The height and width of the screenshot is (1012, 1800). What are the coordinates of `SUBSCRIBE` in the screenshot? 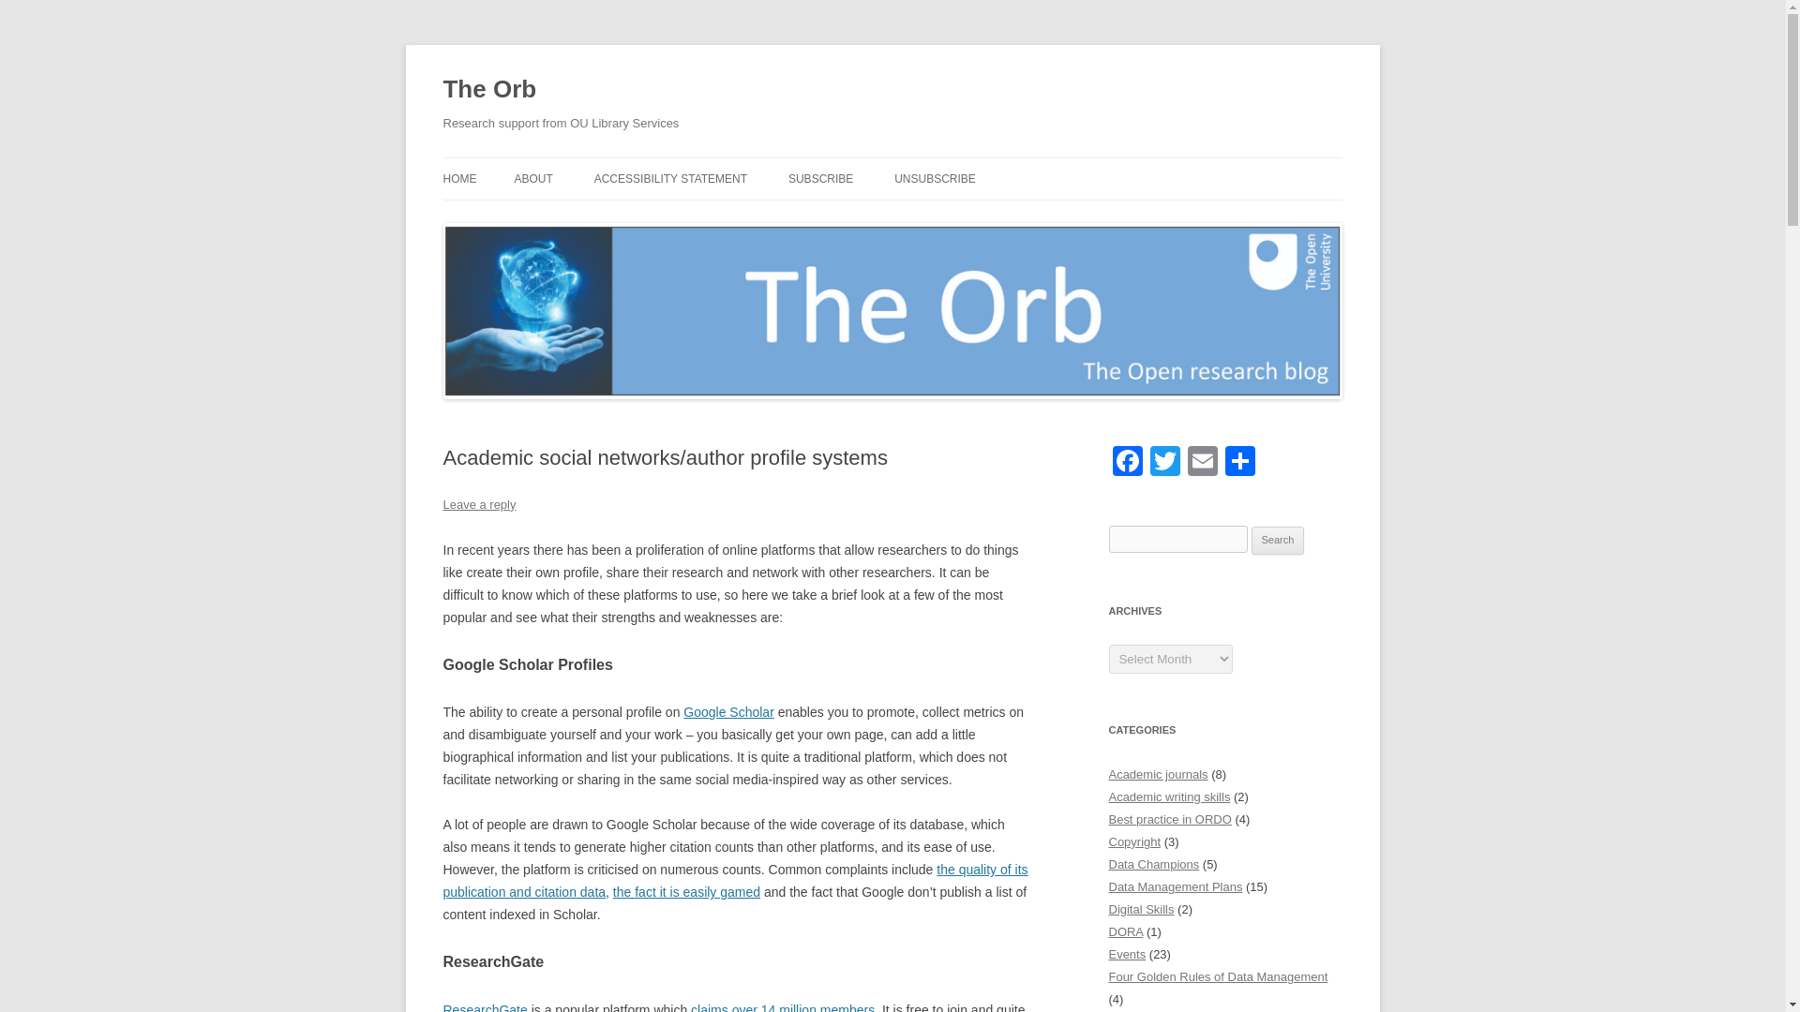 It's located at (820, 178).